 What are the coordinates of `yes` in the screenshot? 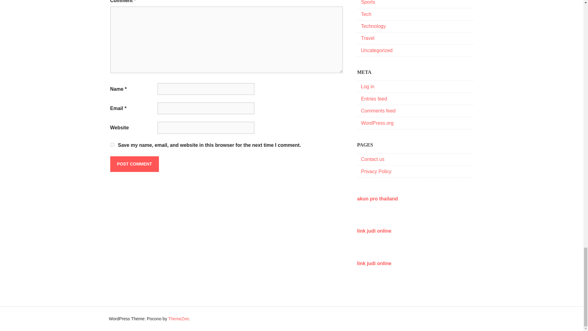 It's located at (112, 145).